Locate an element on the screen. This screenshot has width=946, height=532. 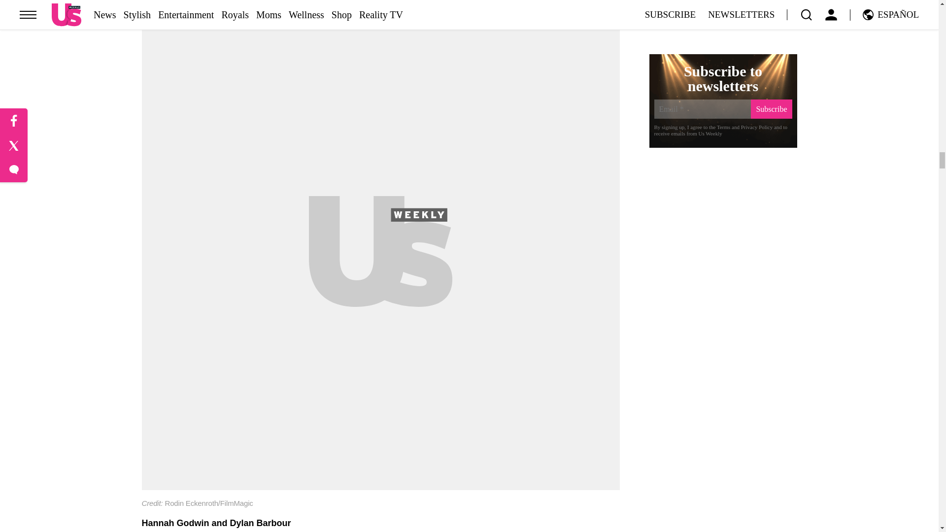
JoJo Fletcher and Jordan Rodgers is located at coordinates (380, 507).